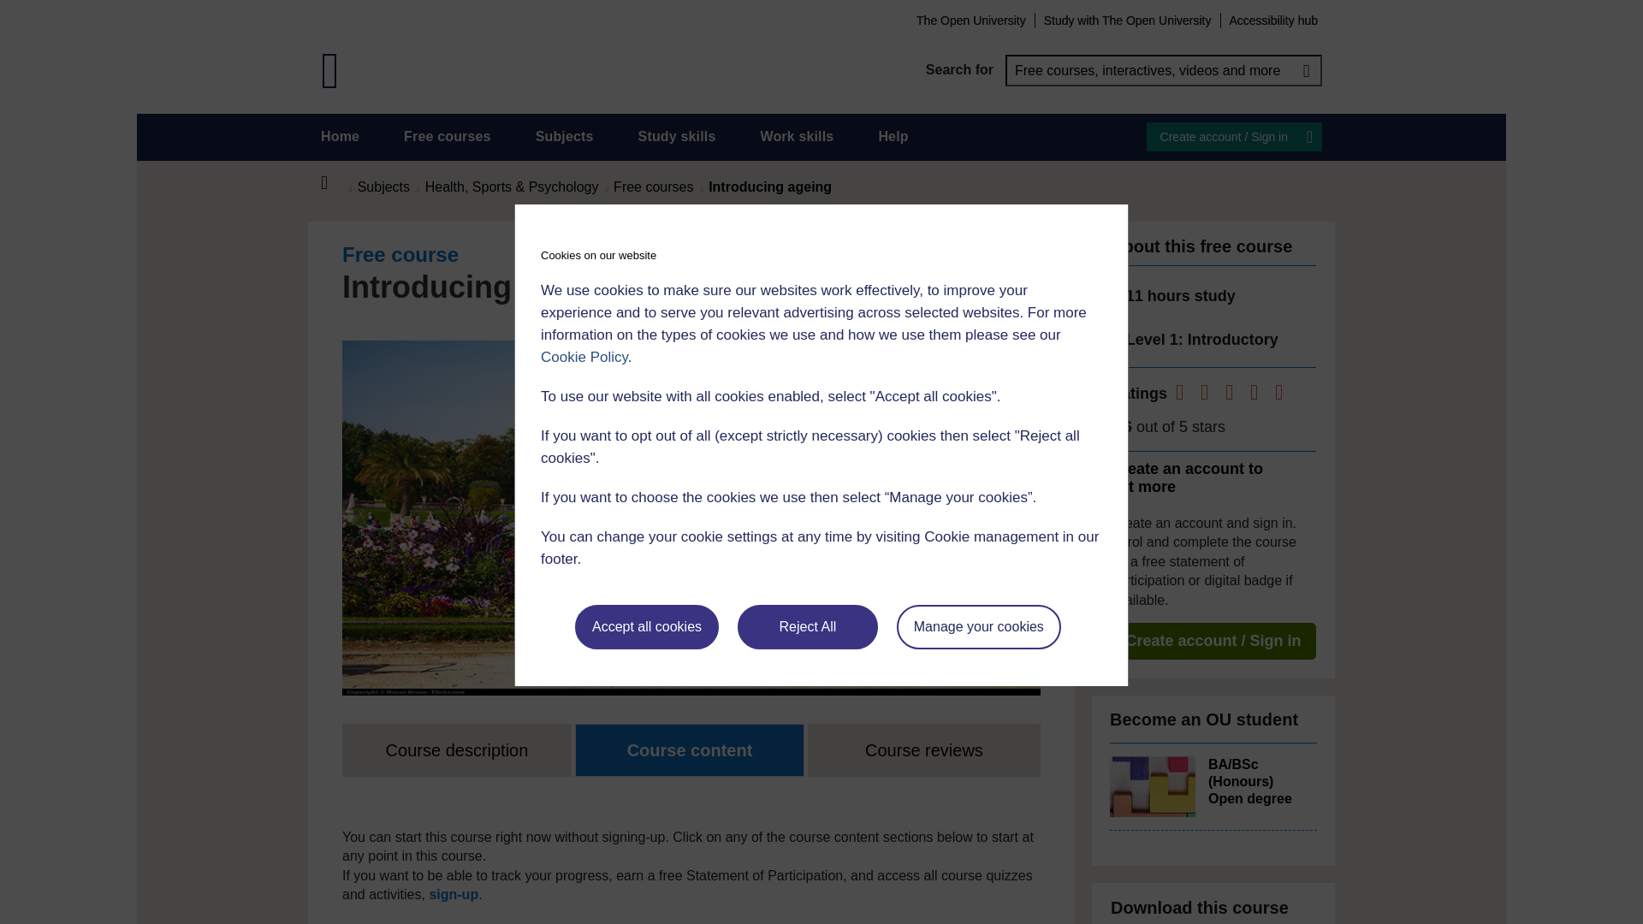 The height and width of the screenshot is (924, 1643). Describe the element at coordinates (564, 137) in the screenshot. I see `Subjects` at that location.